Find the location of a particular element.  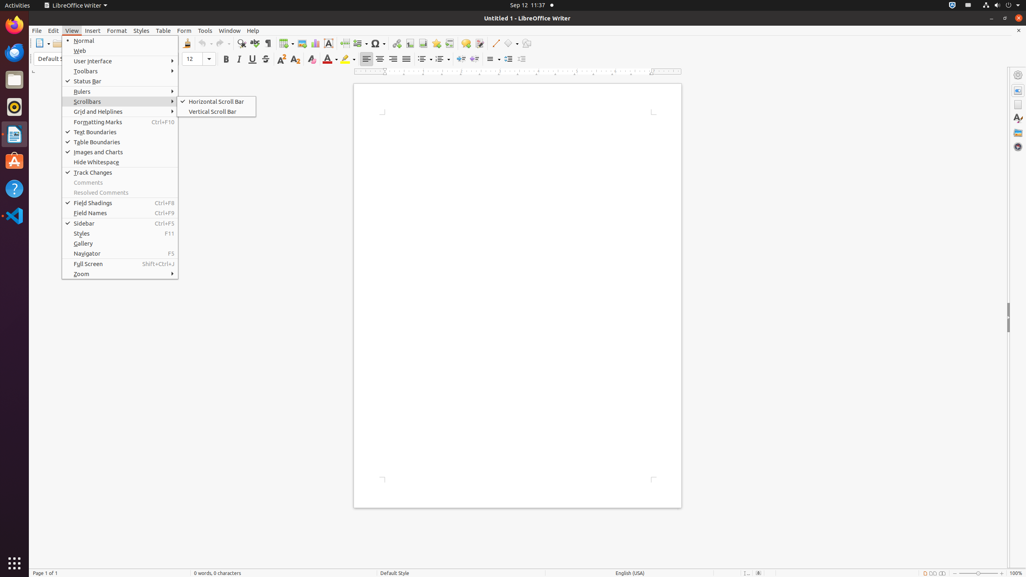

Toolbars is located at coordinates (120, 71).